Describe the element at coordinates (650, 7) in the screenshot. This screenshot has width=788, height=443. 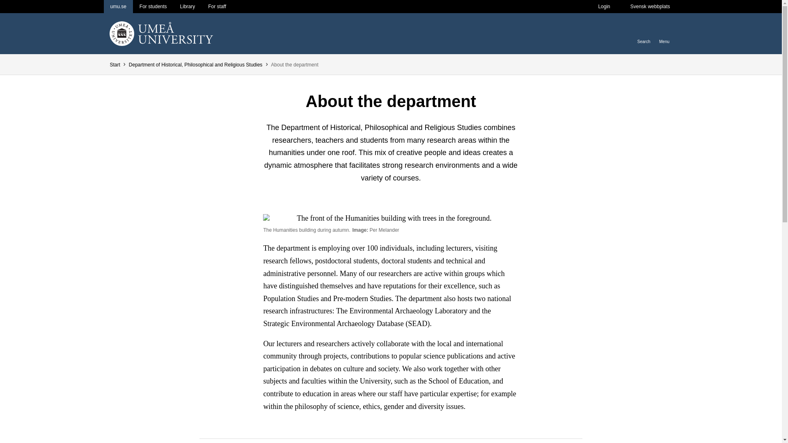
I see `Svensk webbplats` at that location.